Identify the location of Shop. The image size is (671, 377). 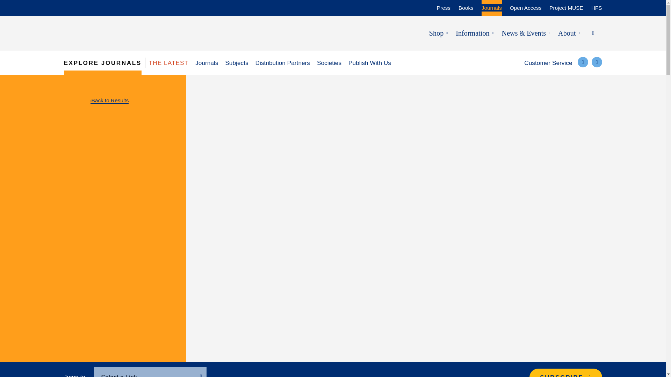
(436, 33).